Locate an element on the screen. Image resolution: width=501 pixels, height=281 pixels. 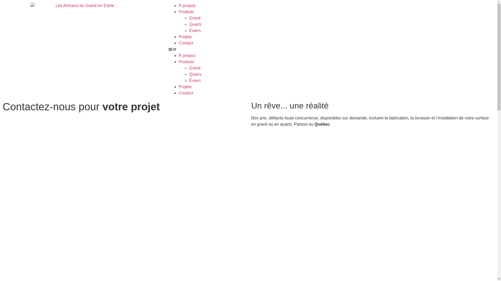
Projets is located at coordinates (185, 87).